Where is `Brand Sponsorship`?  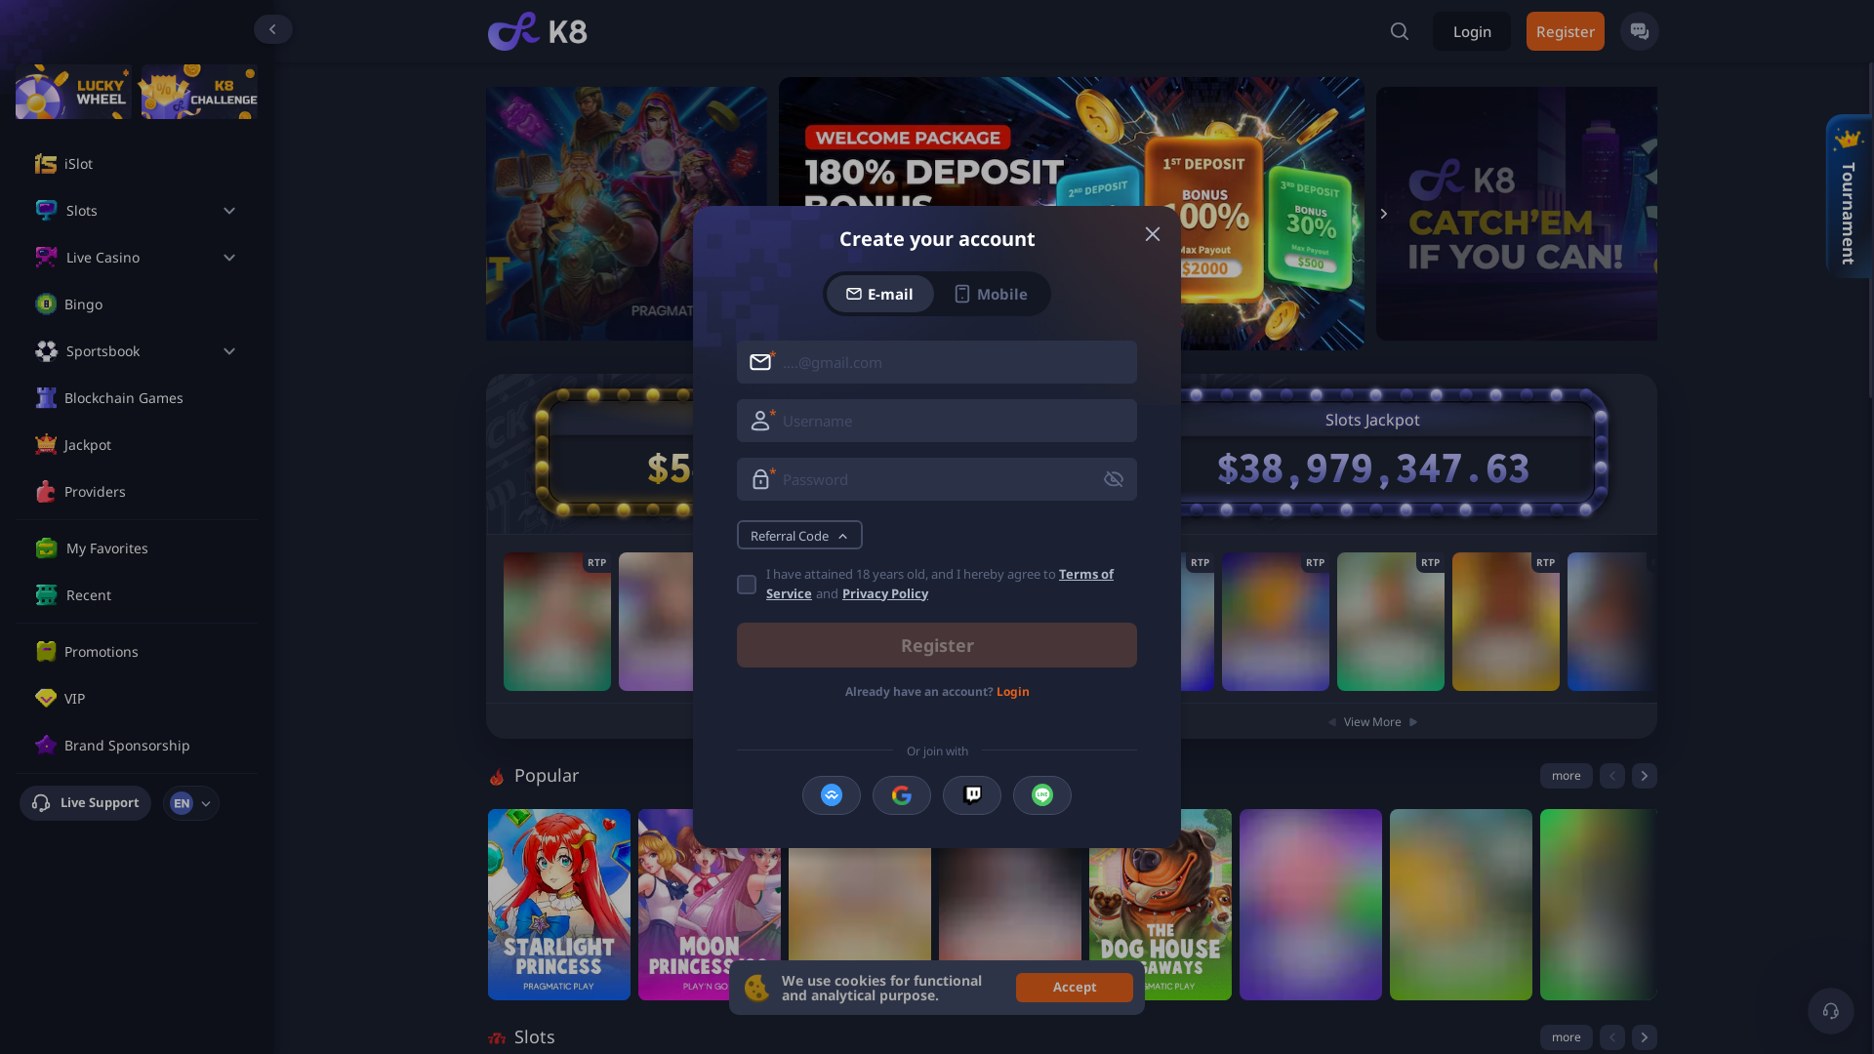 Brand Sponsorship is located at coordinates (151, 746).